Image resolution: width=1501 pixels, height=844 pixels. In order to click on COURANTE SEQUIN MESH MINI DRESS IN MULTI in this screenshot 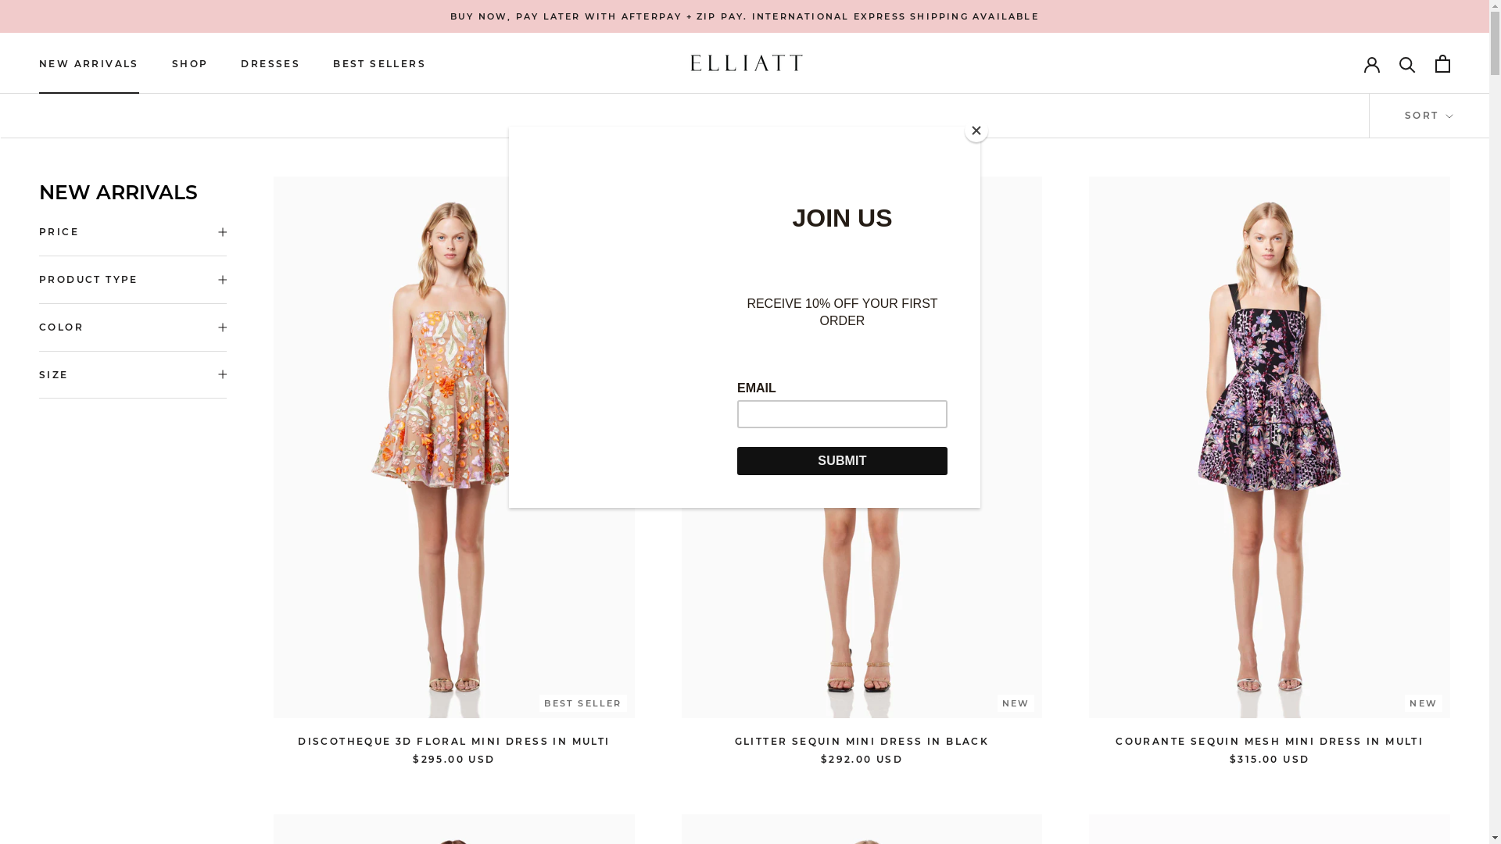, I will do `click(1270, 741)`.